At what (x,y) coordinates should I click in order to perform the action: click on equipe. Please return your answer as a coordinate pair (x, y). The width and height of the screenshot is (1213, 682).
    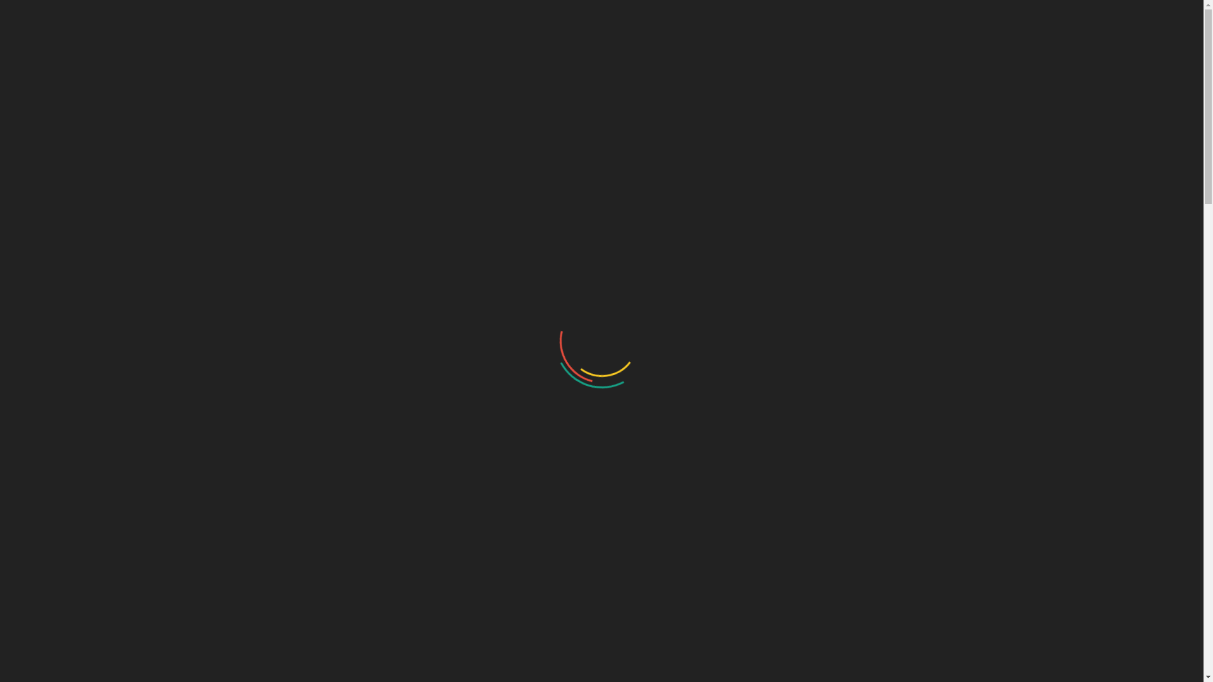
    Looking at the image, I should click on (23, 568).